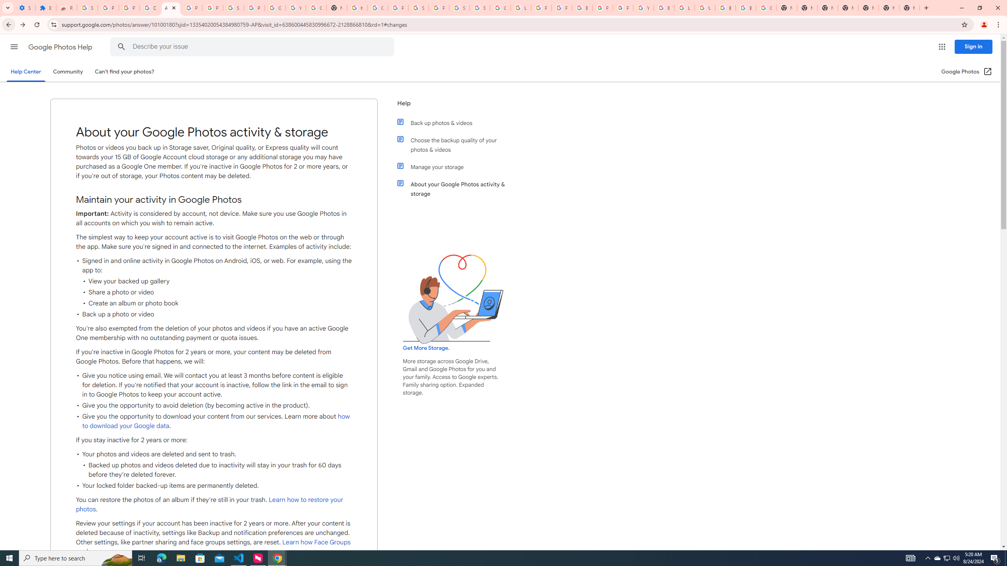 This screenshot has height=566, width=1007. I want to click on Community, so click(68, 72).